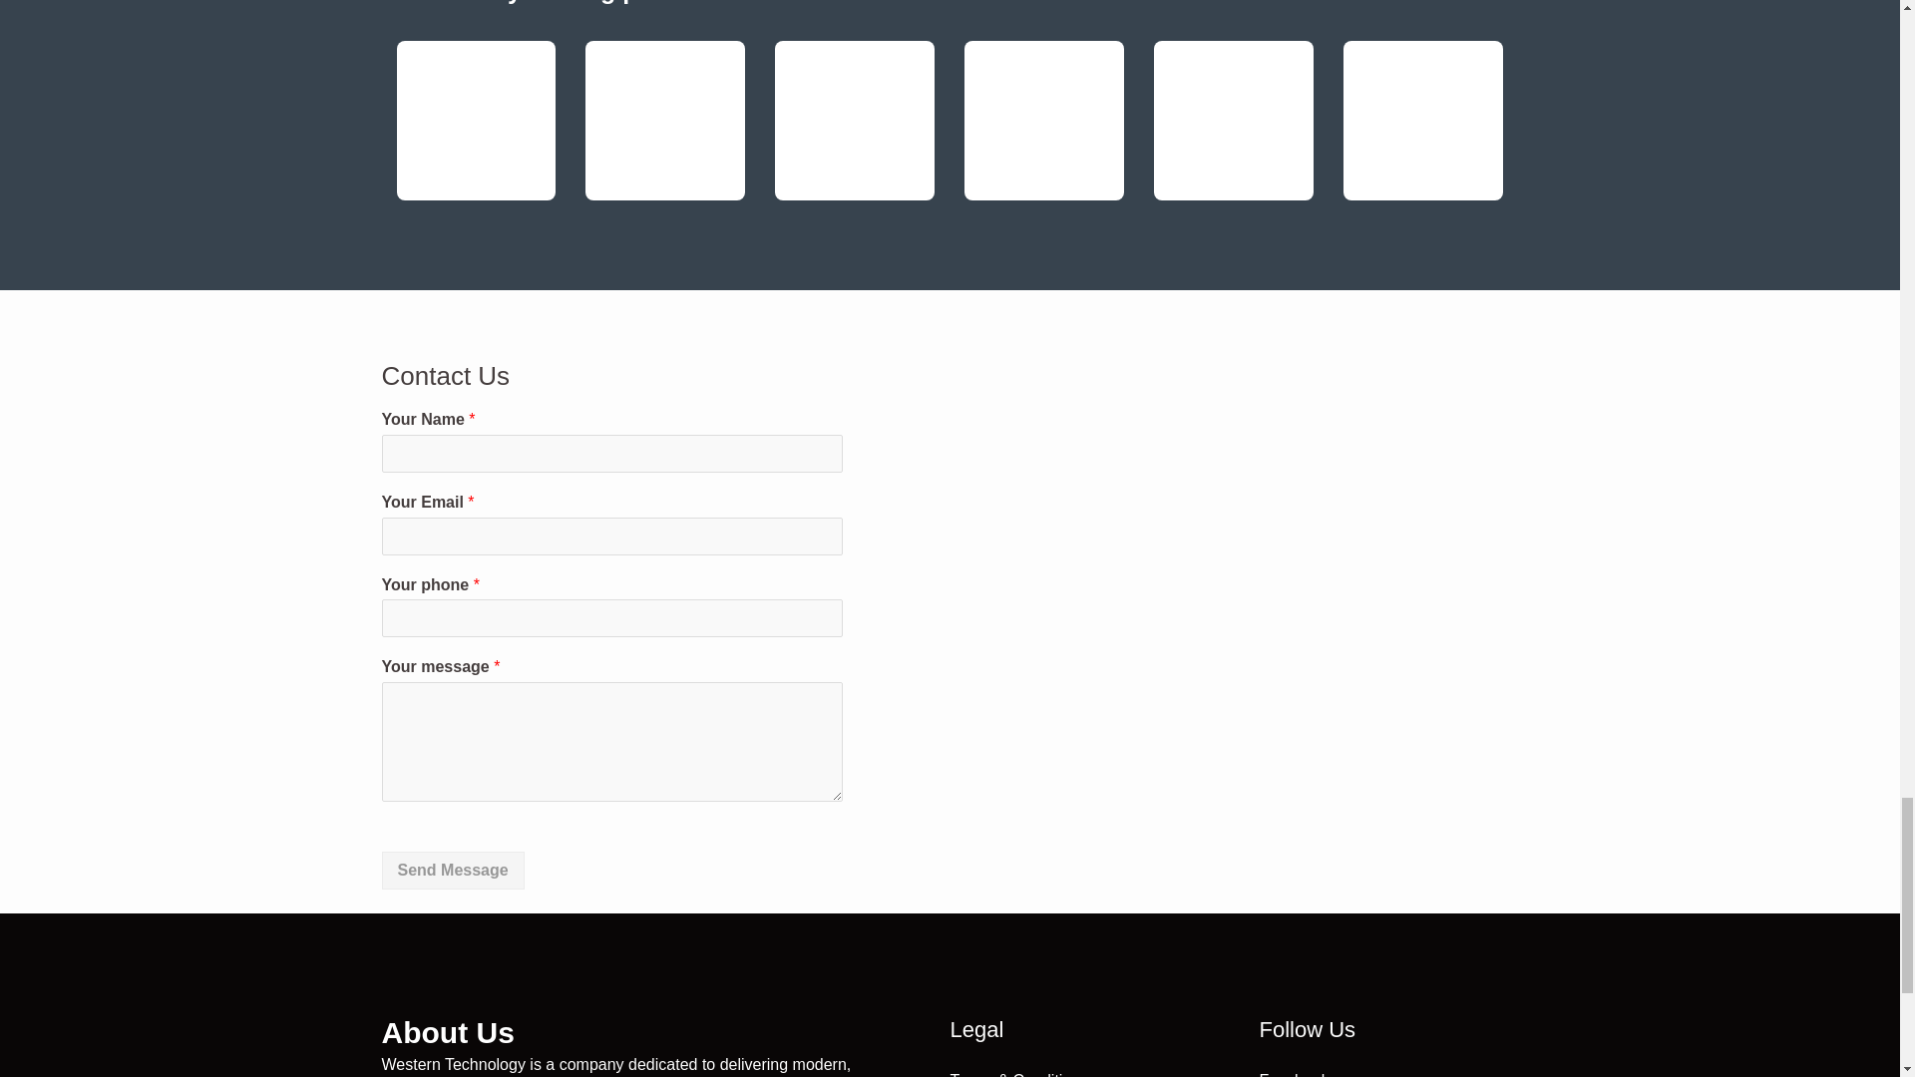  I want to click on IT Support in Hovea 11, so click(1044, 83).